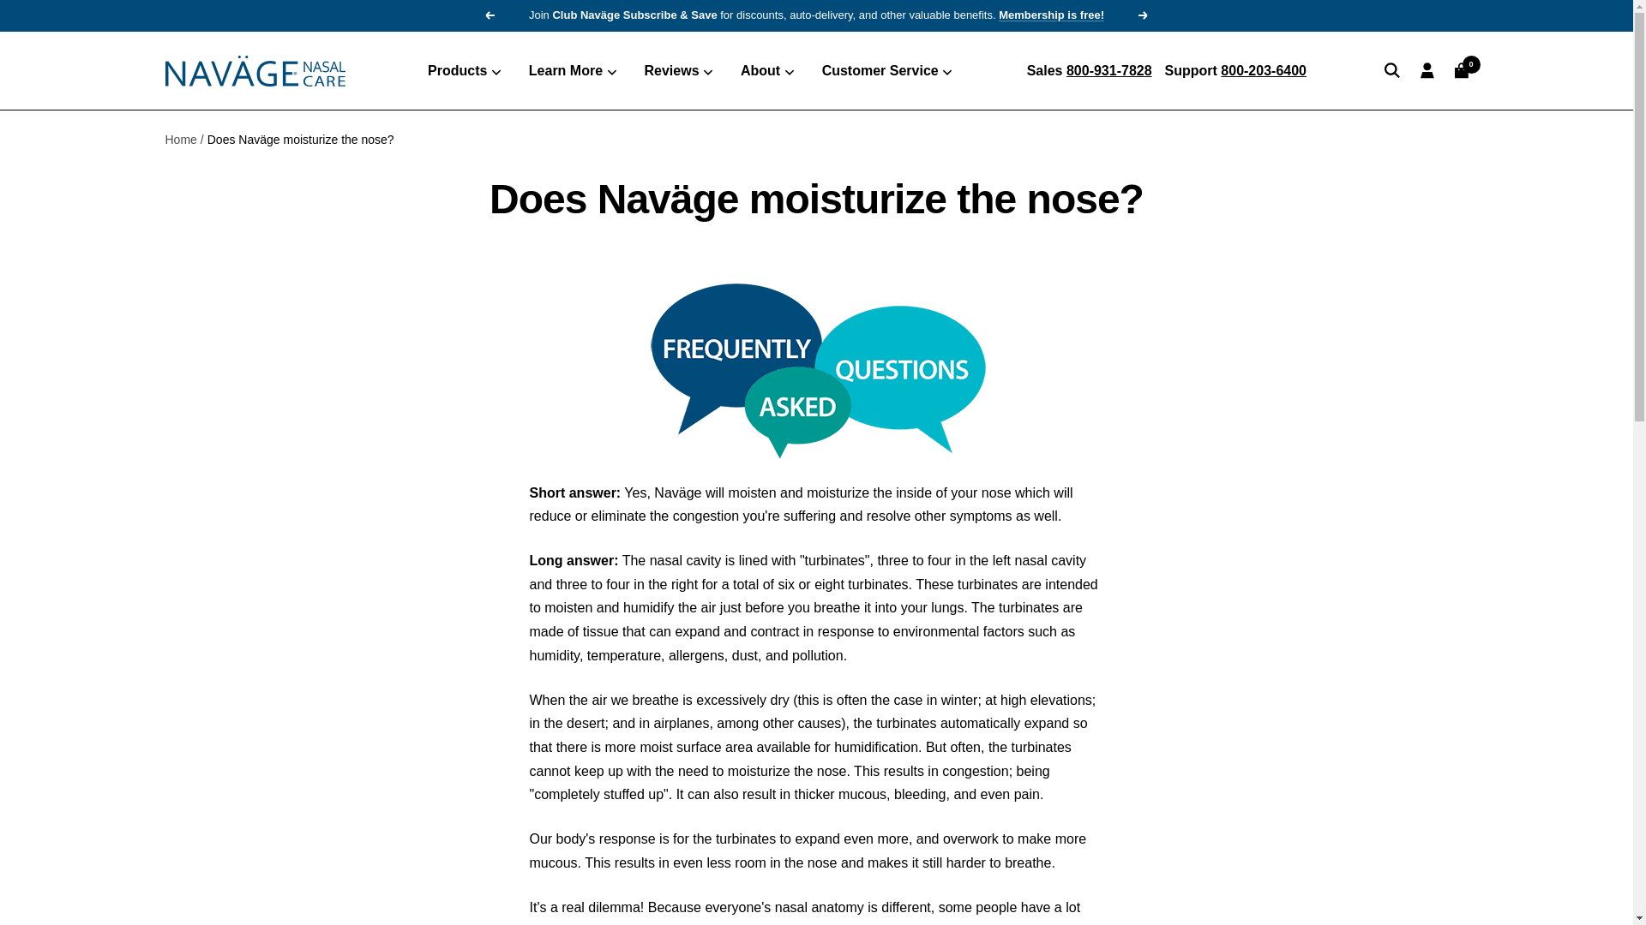 The image size is (1646, 925). I want to click on Learn More, so click(573, 71).